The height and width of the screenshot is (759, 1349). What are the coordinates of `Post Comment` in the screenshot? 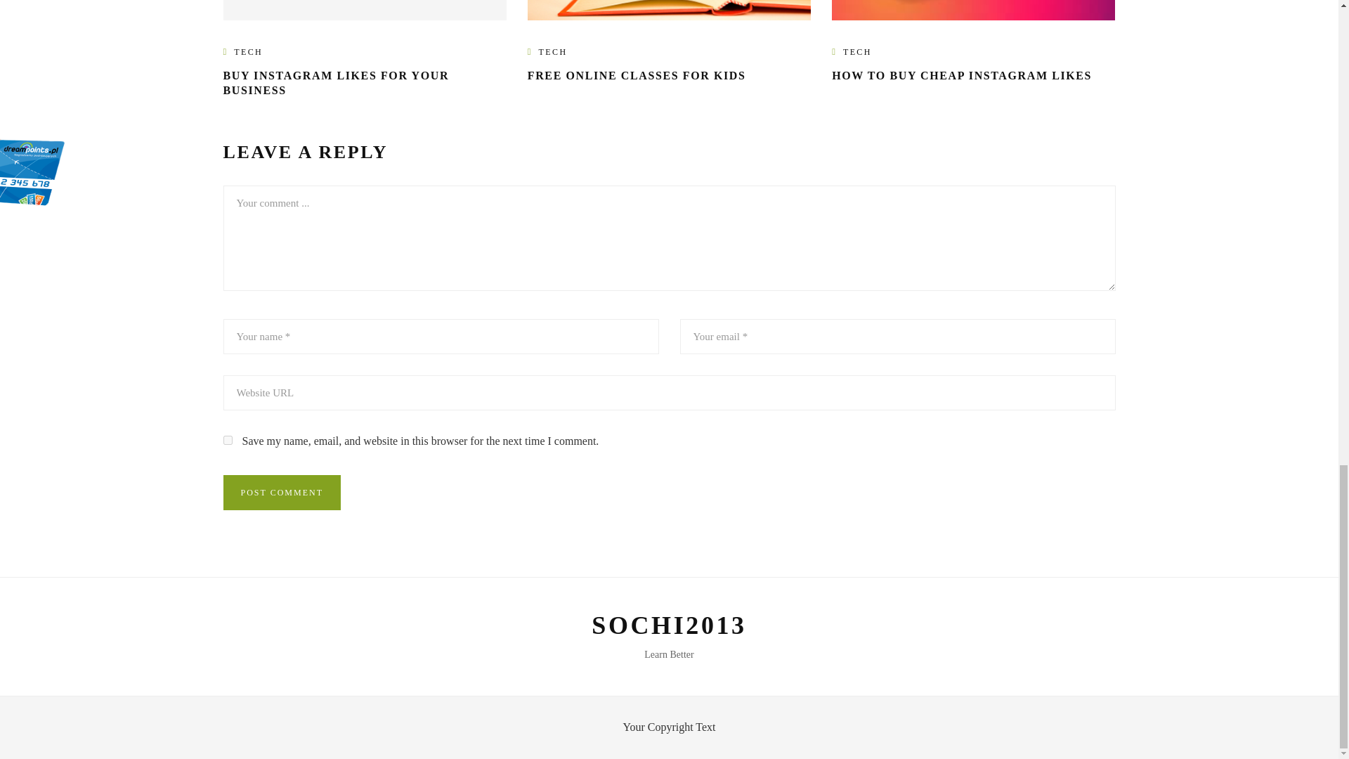 It's located at (282, 492).